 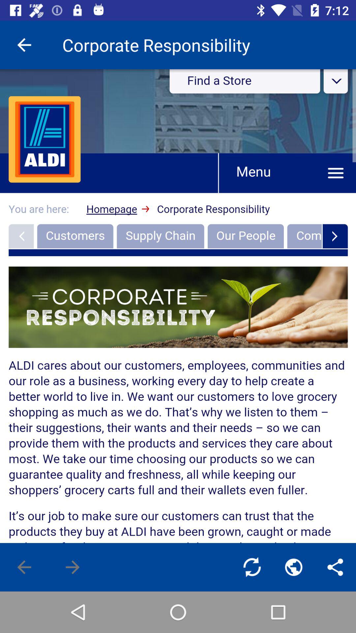 What do you see at coordinates (24, 45) in the screenshot?
I see `choose the item at the top left corner` at bounding box center [24, 45].